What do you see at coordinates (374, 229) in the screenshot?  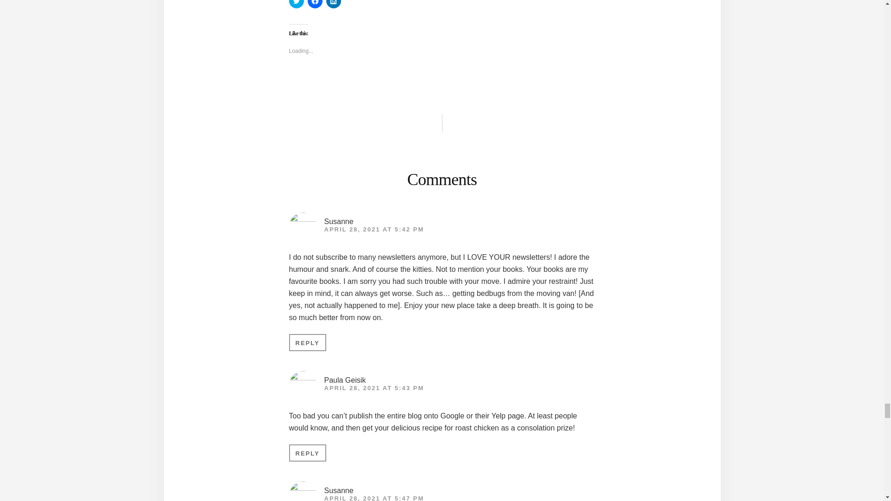 I see `APRIL 28, 2021 AT 5:42 PM` at bounding box center [374, 229].